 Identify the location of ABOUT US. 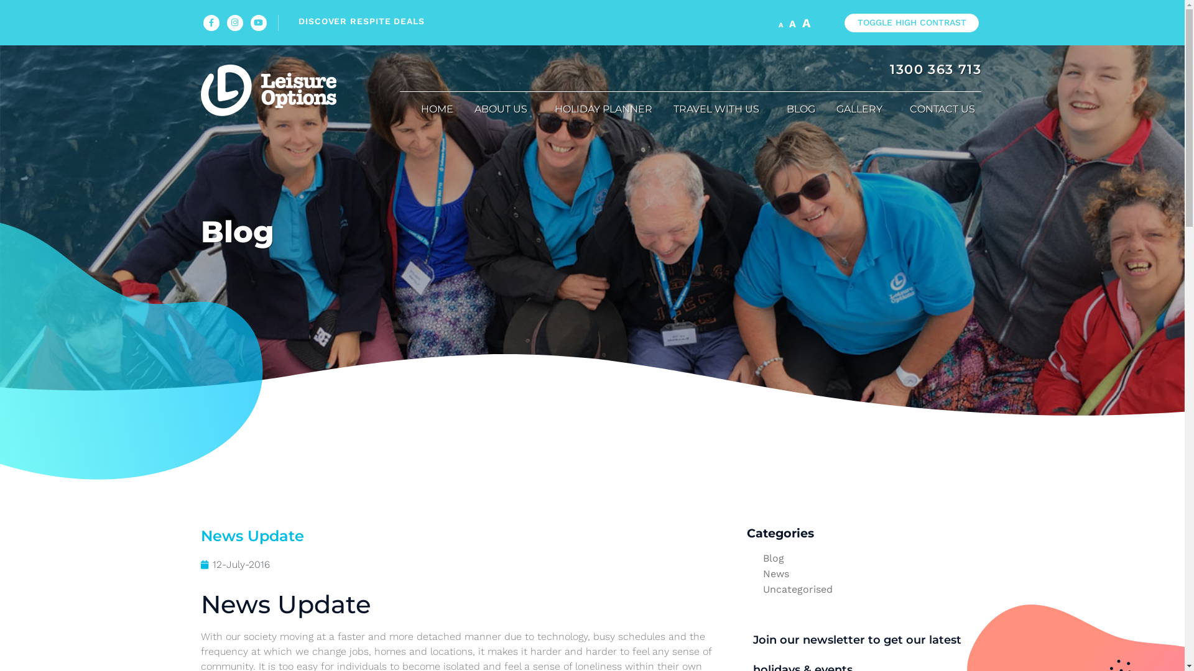
(504, 109).